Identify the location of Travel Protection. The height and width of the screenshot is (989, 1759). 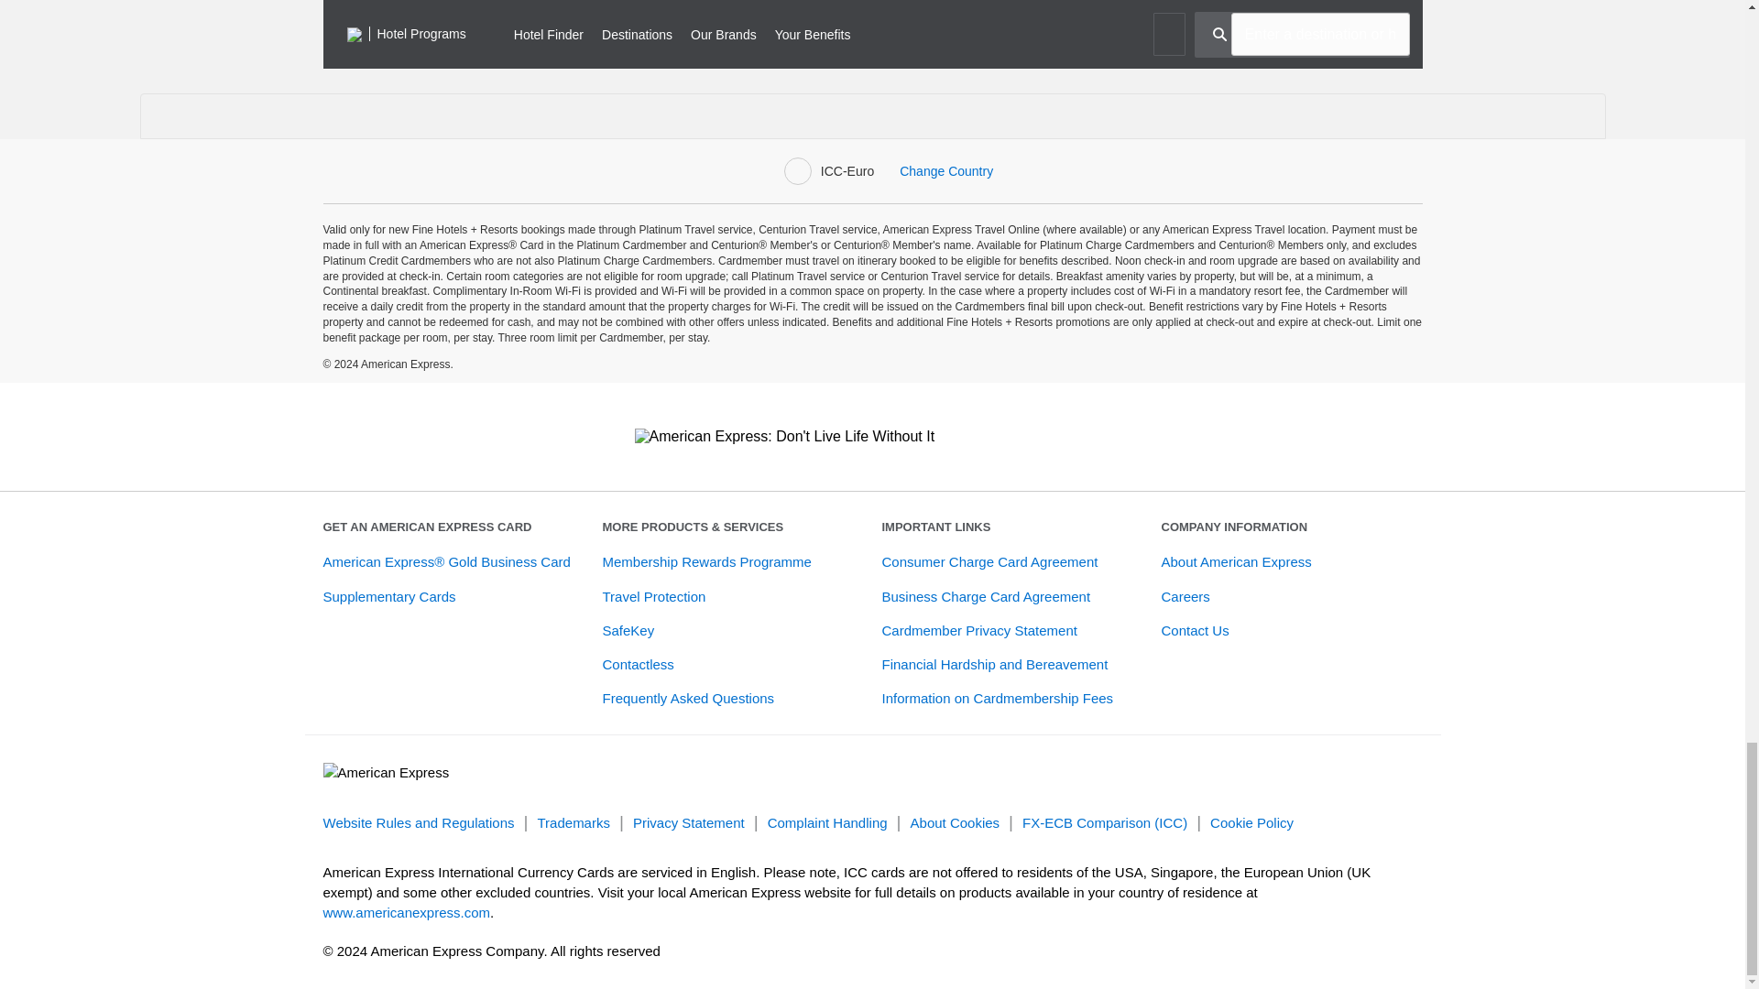
(654, 595).